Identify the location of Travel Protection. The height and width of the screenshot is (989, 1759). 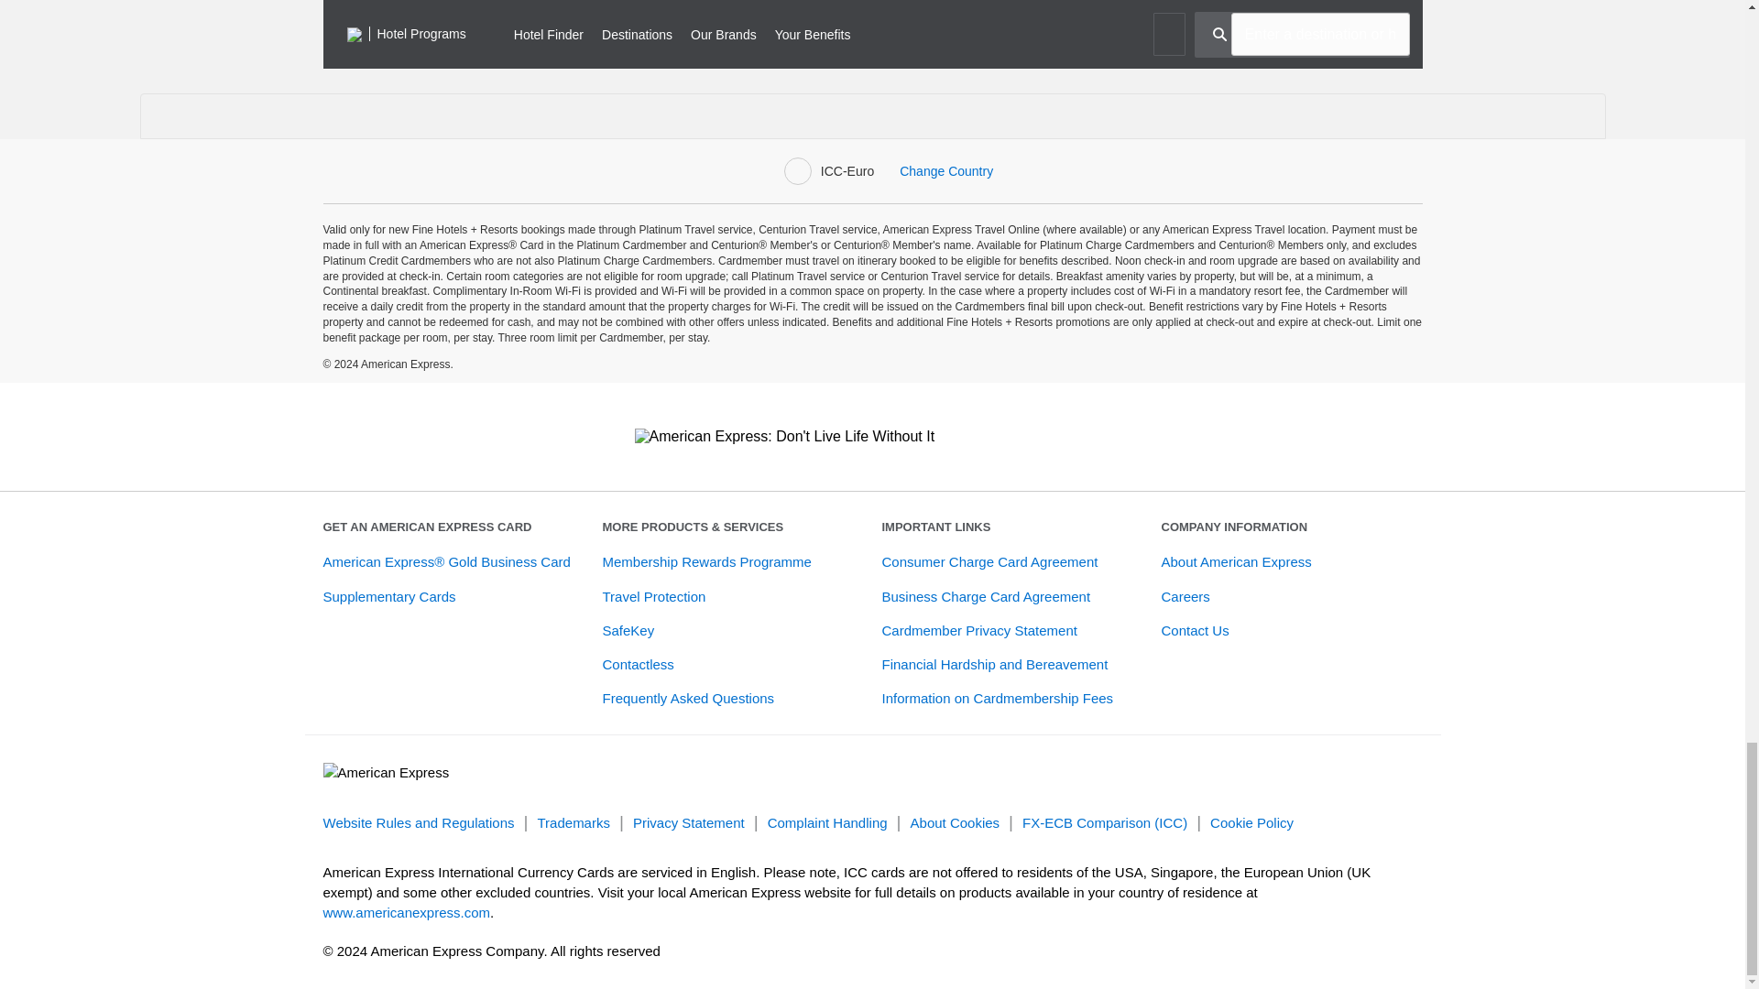
(654, 595).